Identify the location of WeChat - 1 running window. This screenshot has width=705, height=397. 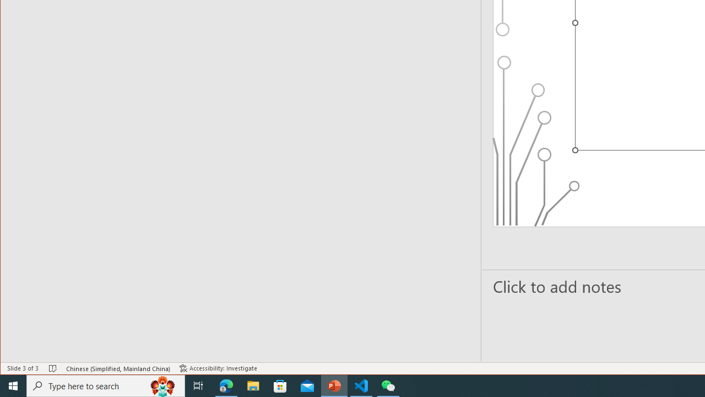
(388, 386).